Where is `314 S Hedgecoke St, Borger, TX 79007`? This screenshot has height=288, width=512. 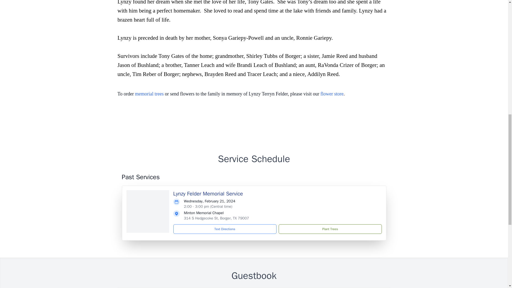 314 S Hedgecoke St, Borger, TX 79007 is located at coordinates (216, 218).